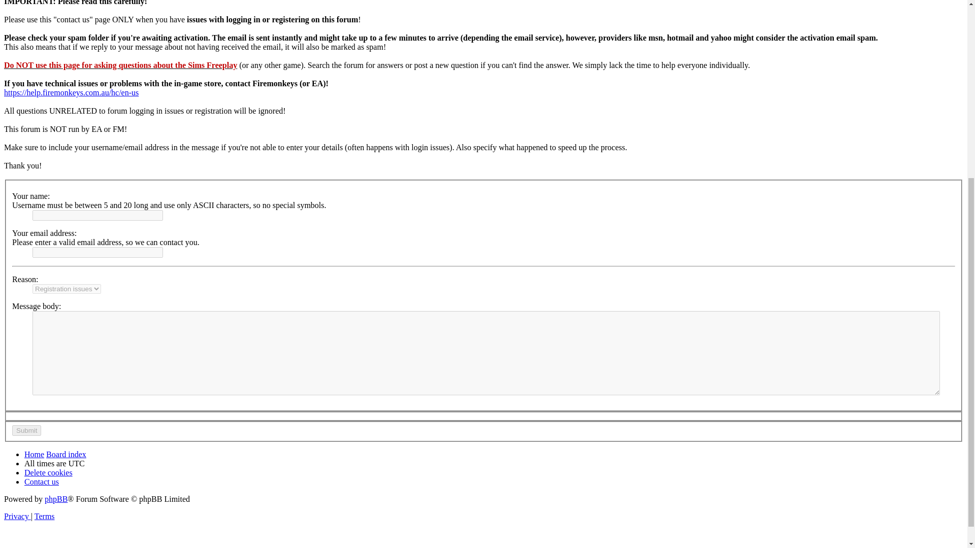 The height and width of the screenshot is (548, 975). Describe the element at coordinates (44, 516) in the screenshot. I see `Terms` at that location.